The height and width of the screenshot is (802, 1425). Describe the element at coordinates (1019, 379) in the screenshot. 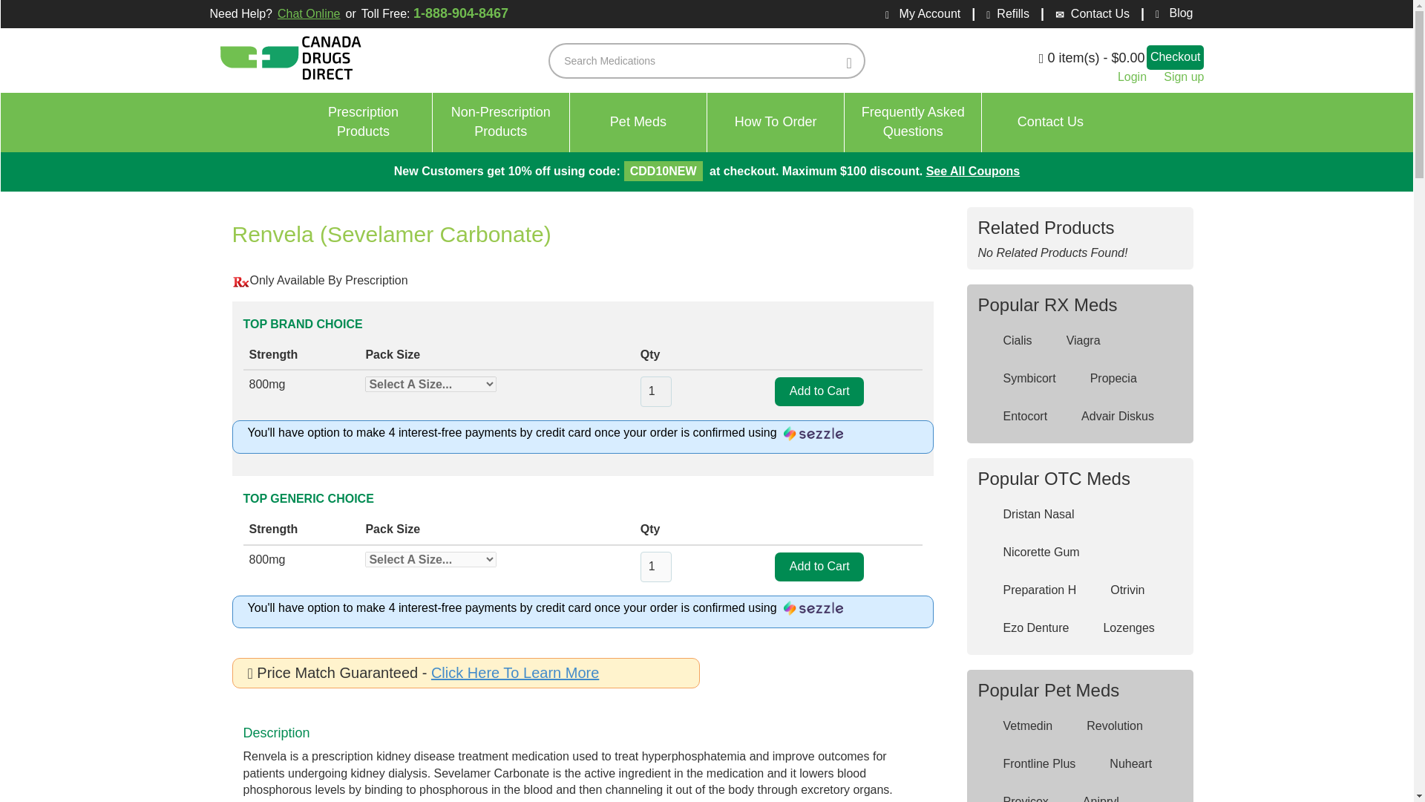

I see `Symbicort` at that location.